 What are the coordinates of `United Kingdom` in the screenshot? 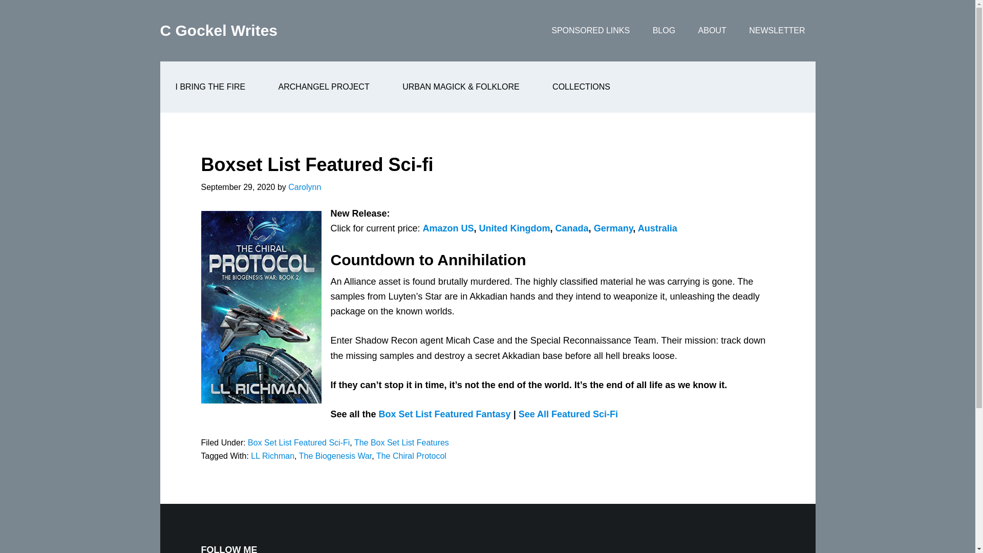 It's located at (515, 228).